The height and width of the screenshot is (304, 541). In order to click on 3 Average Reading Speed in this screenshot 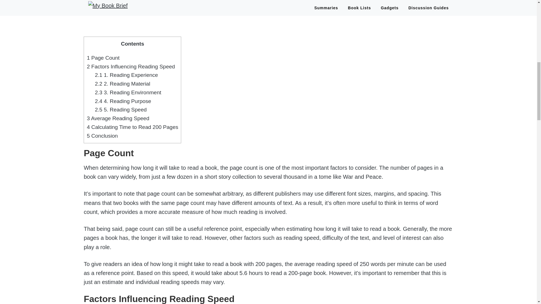, I will do `click(118, 118)`.